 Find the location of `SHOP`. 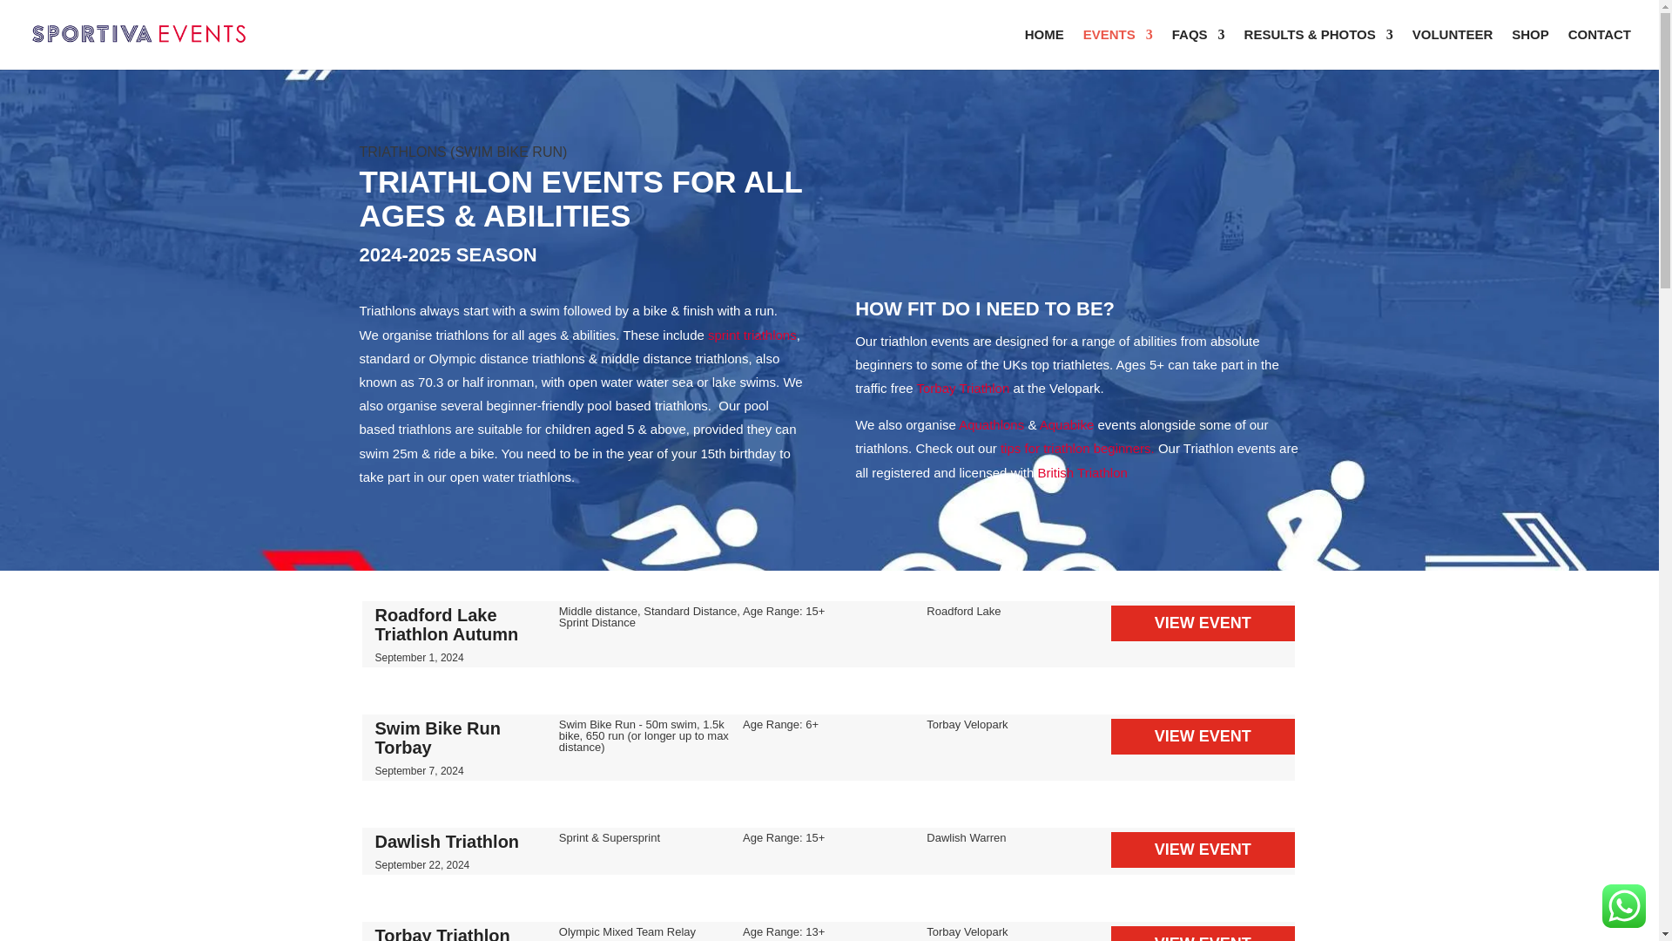

SHOP is located at coordinates (1530, 49).